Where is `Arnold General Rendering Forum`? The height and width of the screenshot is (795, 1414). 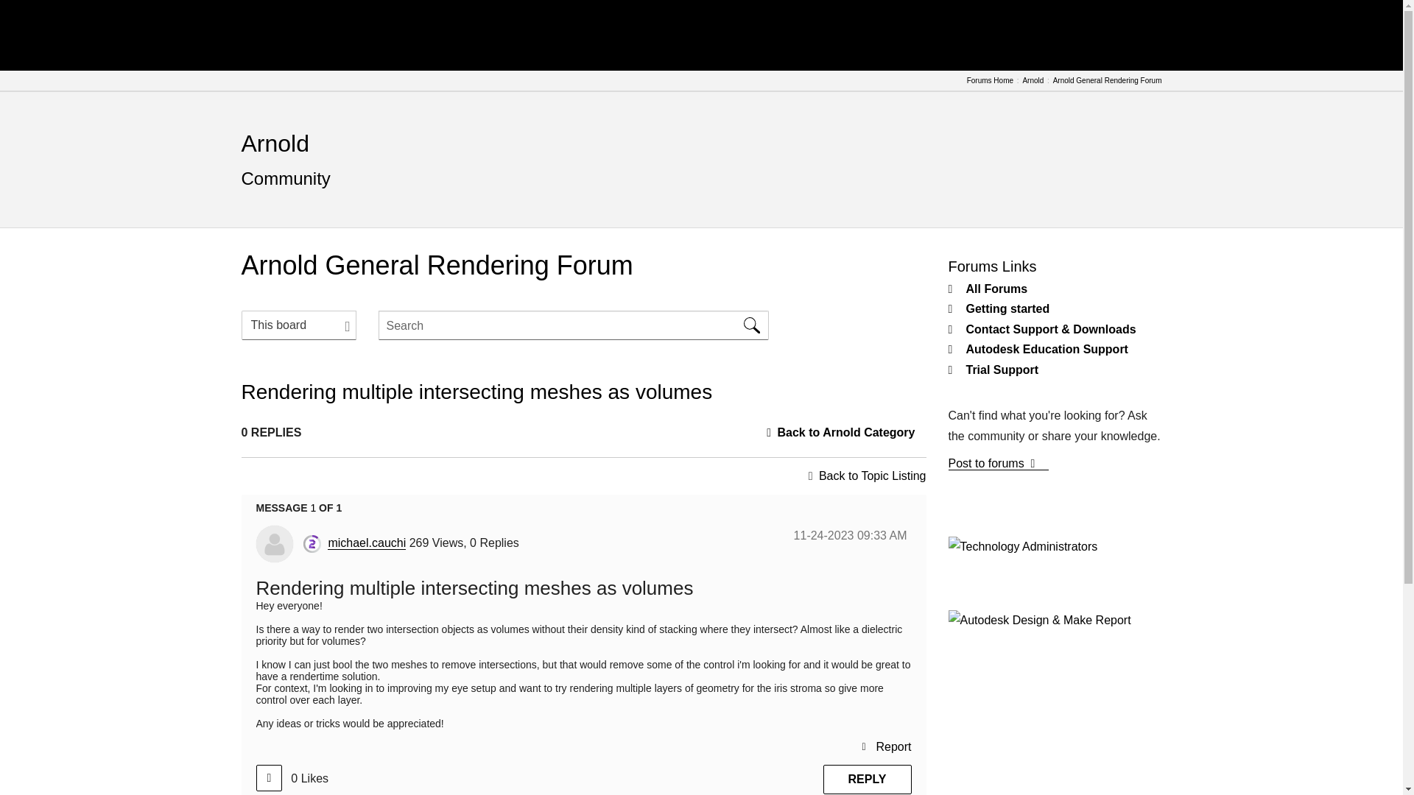
Arnold General Rendering Forum is located at coordinates (1108, 81).